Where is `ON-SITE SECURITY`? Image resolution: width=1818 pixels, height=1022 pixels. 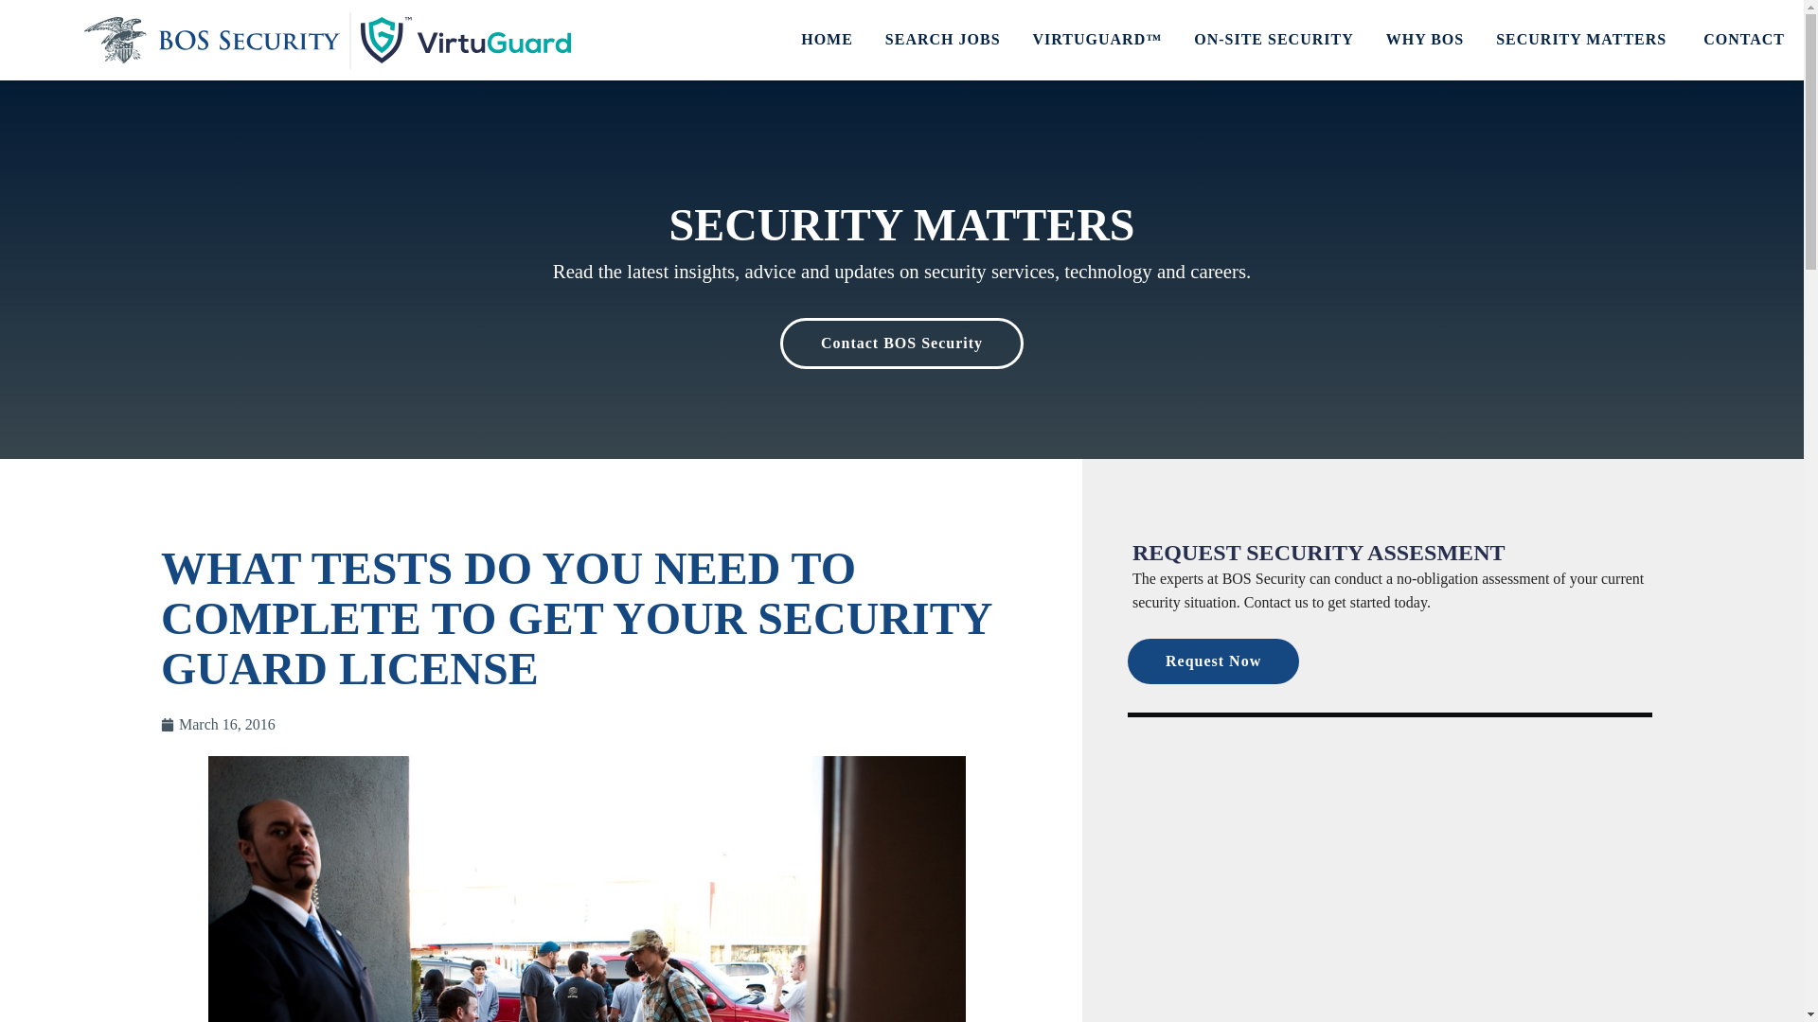
ON-SITE SECURITY is located at coordinates (1273, 40).